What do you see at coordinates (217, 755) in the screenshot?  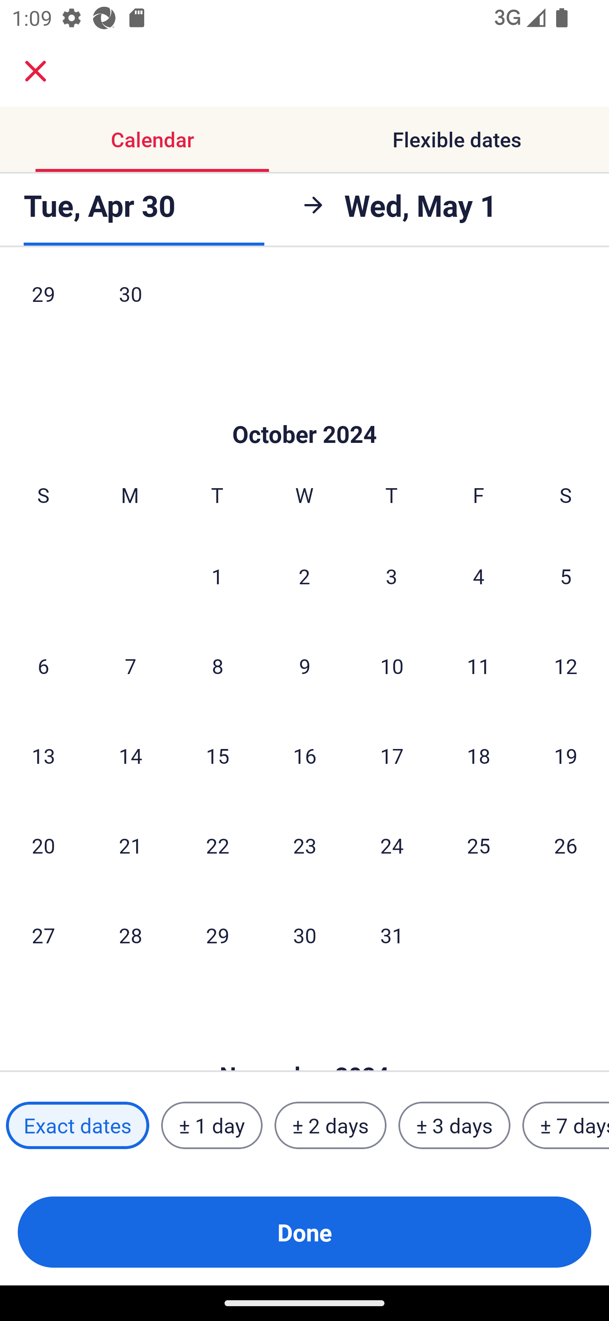 I see `15 Tuesday, October 15, 2024` at bounding box center [217, 755].